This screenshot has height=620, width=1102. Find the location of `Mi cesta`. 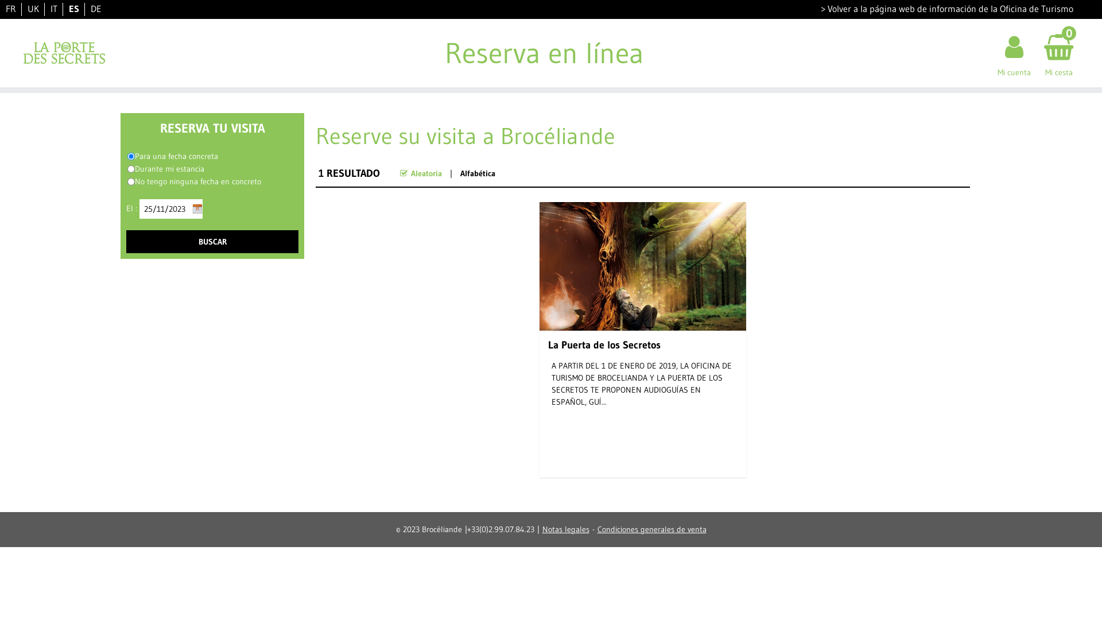

Mi cesta is located at coordinates (1058, 53).